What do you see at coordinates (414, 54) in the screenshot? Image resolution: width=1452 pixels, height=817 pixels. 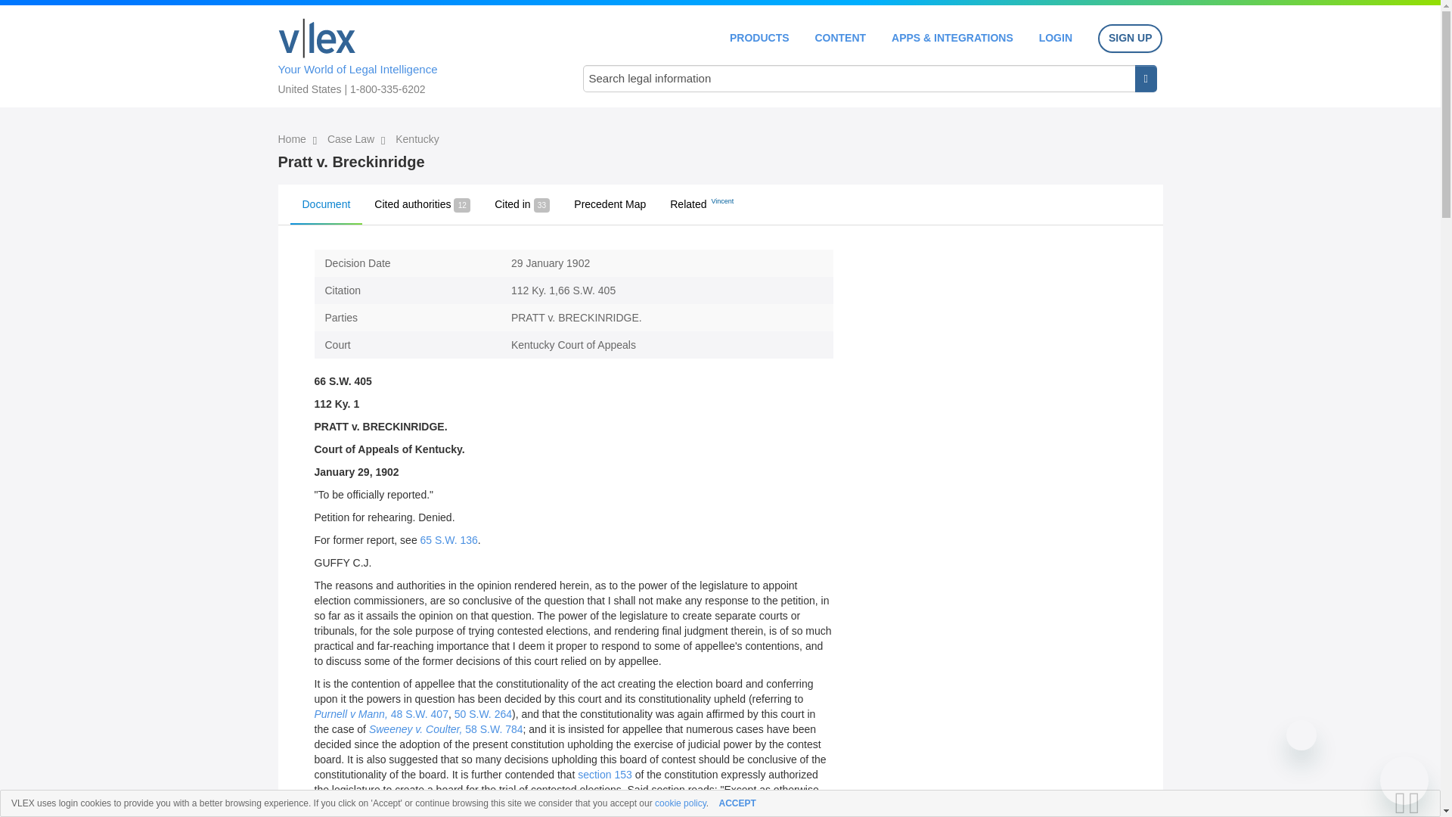 I see `Your World of Legal Intelligence` at bounding box center [414, 54].